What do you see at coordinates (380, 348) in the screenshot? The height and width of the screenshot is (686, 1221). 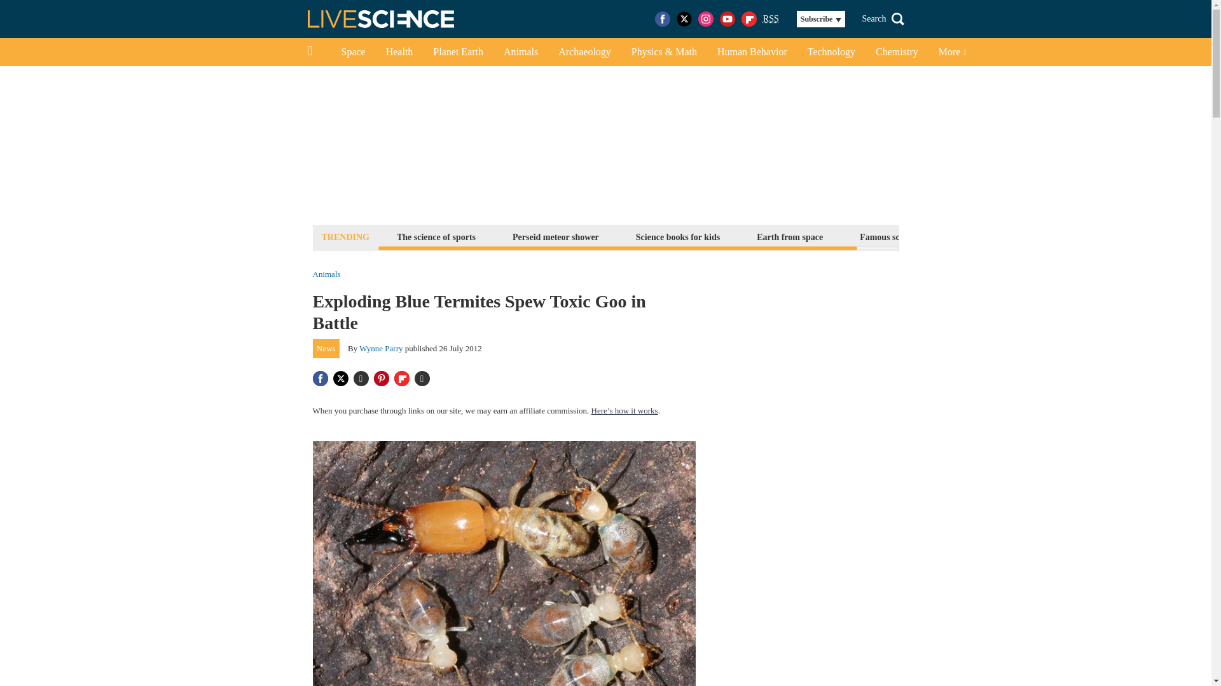 I see `Wynne Parry` at bounding box center [380, 348].